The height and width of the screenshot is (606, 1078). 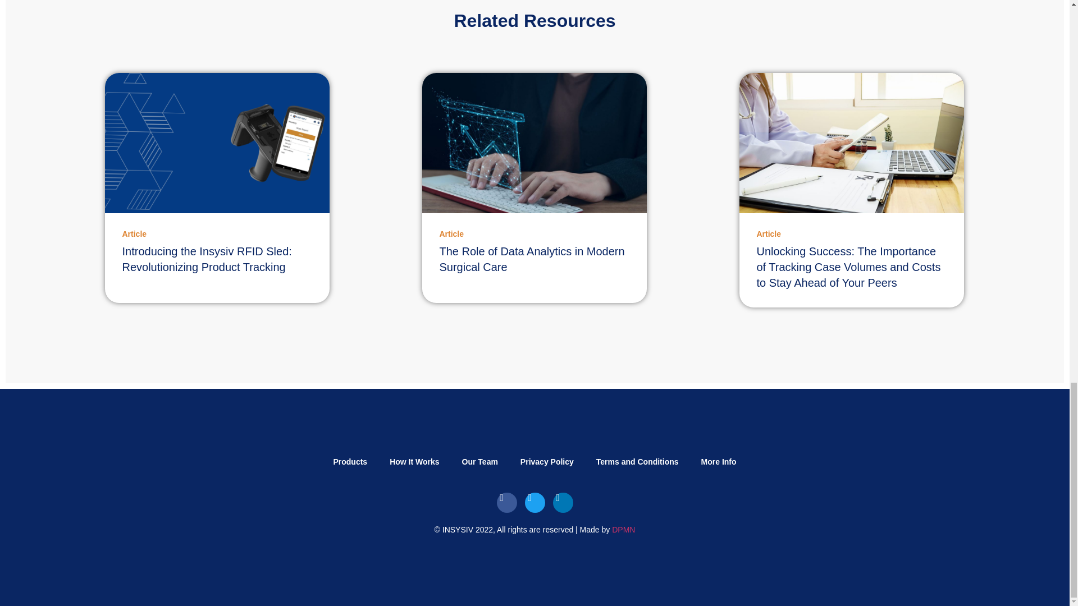 What do you see at coordinates (531, 259) in the screenshot?
I see `The Role of Data Analytics in Modern Surgical Care` at bounding box center [531, 259].